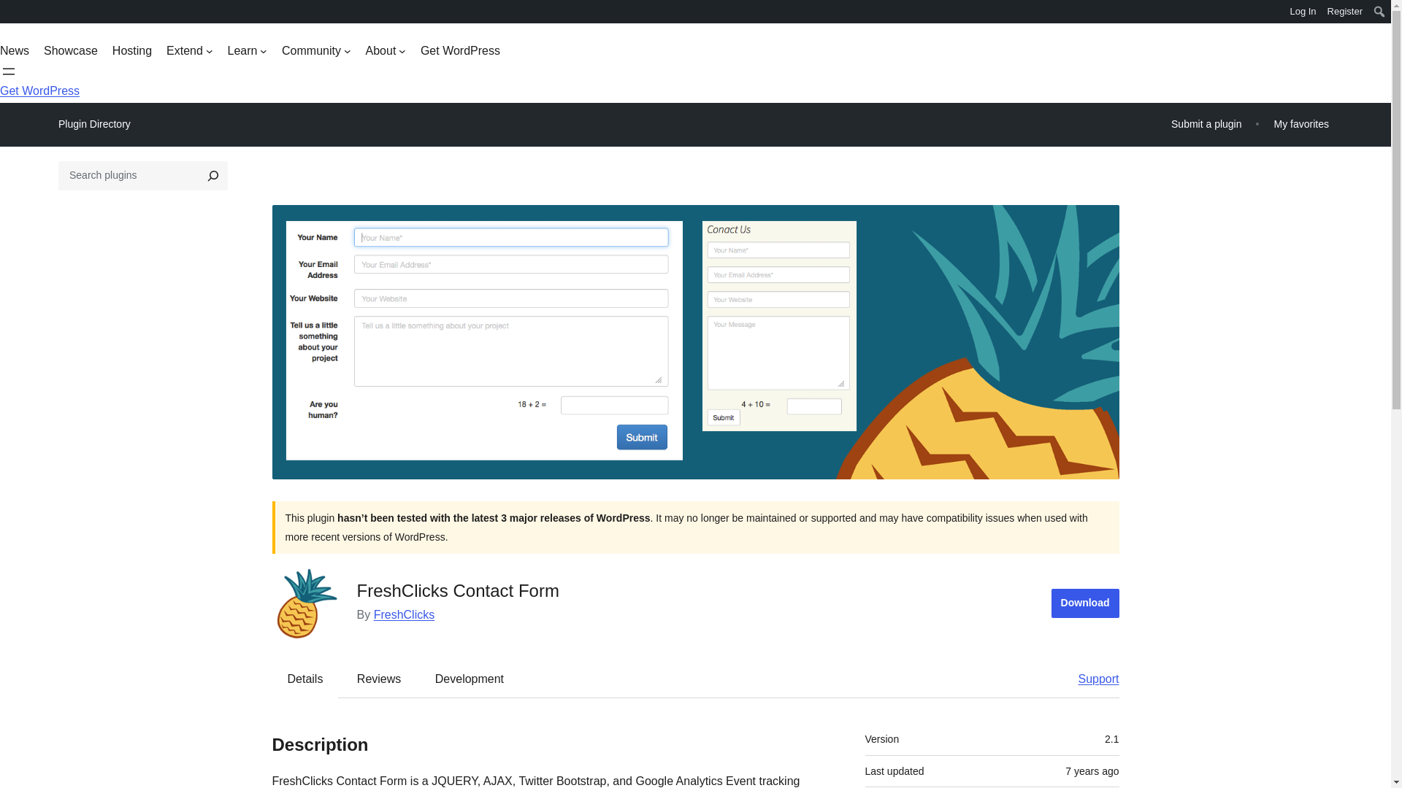 This screenshot has width=1402, height=788. What do you see at coordinates (247, 51) in the screenshot?
I see `Learn` at bounding box center [247, 51].